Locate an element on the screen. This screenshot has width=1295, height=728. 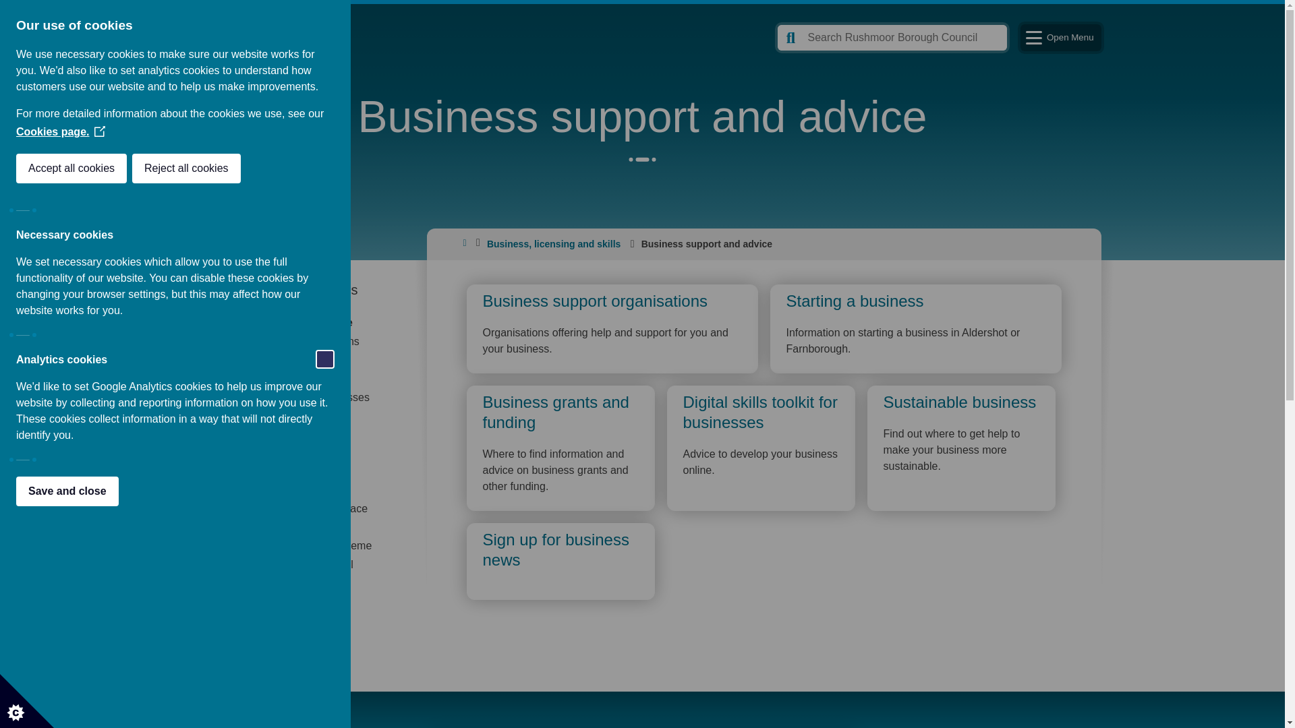
Search is located at coordinates (892, 37).